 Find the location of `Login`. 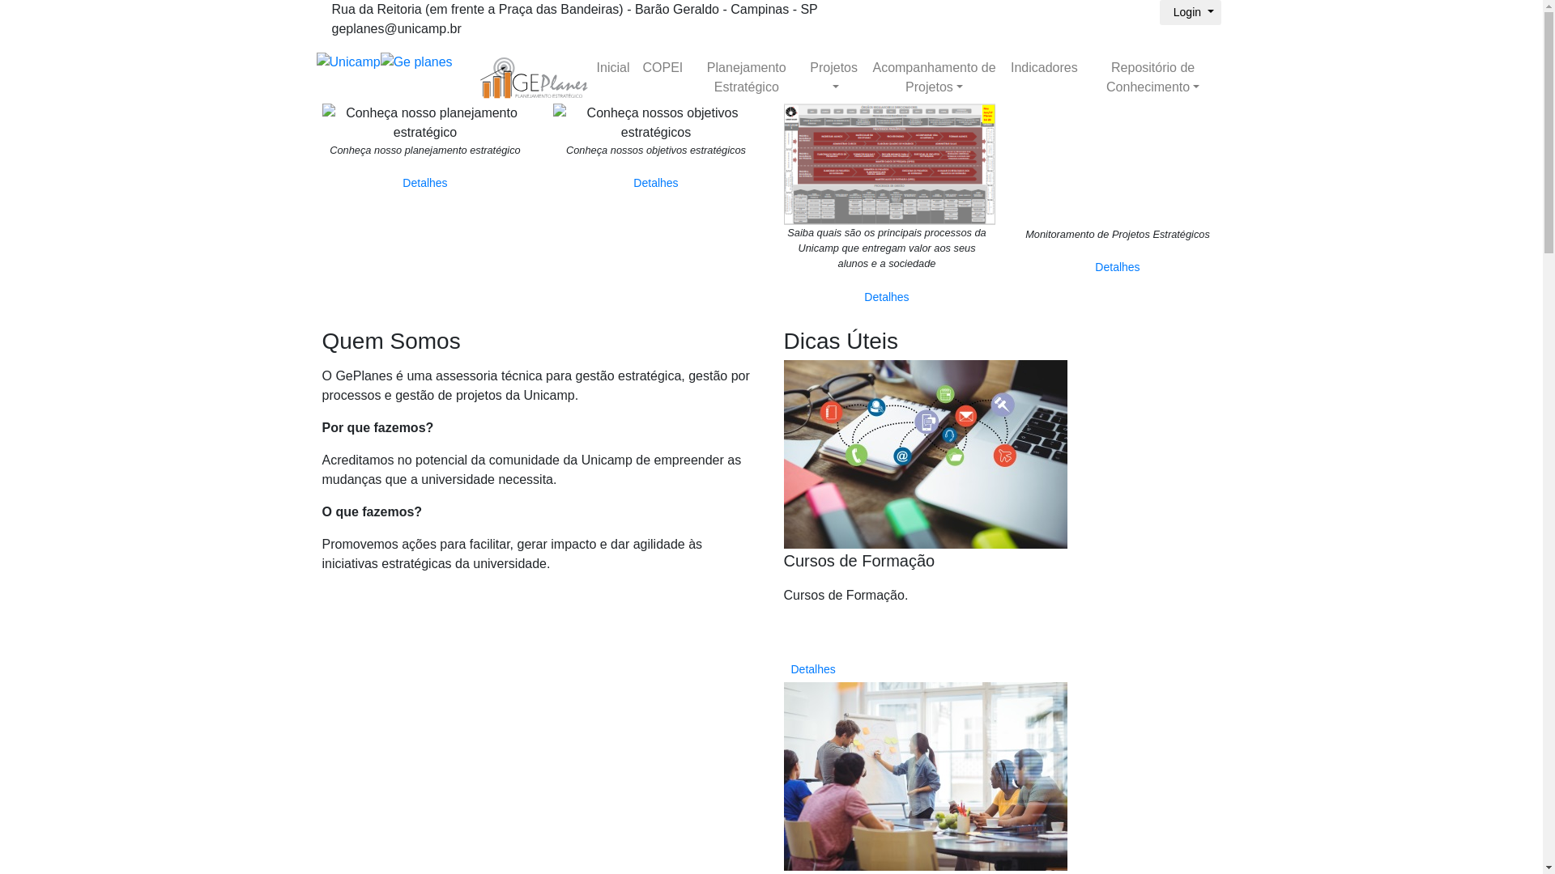

Login is located at coordinates (1191, 13).